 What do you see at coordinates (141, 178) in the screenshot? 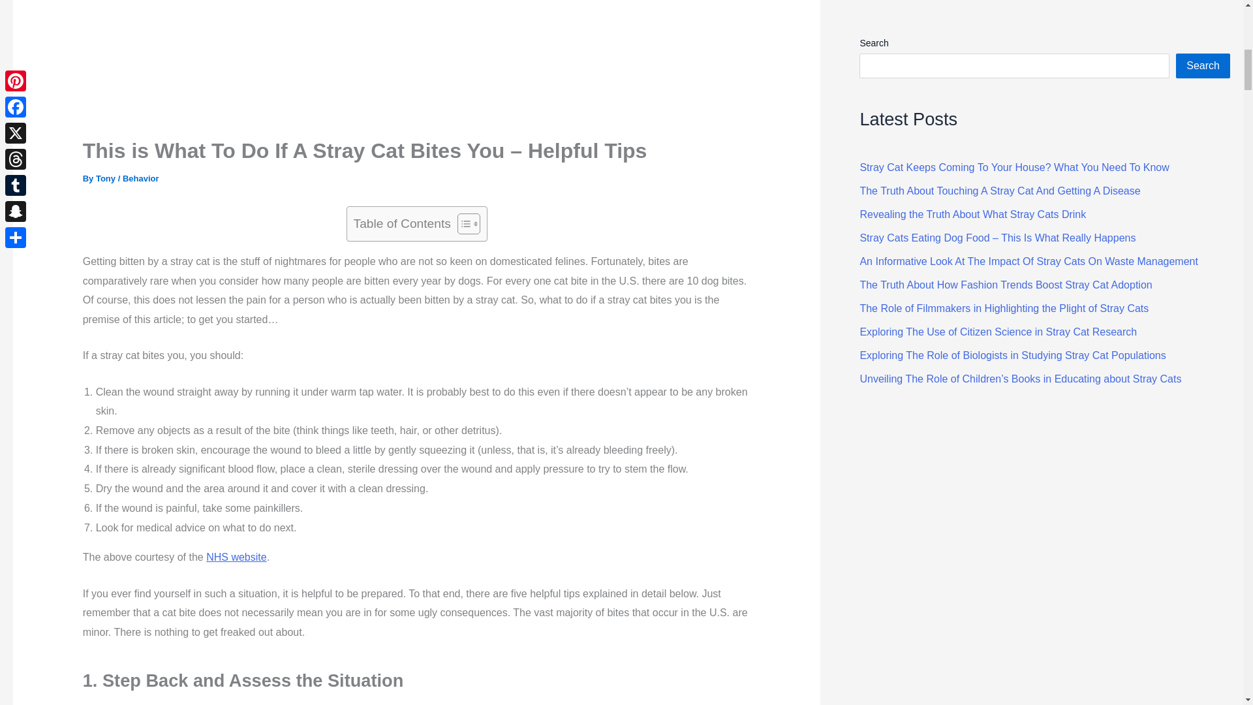
I see `Behavior` at bounding box center [141, 178].